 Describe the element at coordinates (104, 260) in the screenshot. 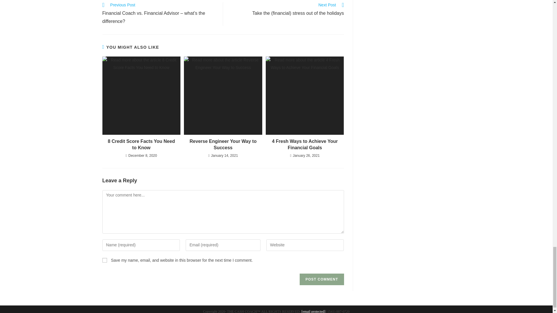

I see `yes` at that location.